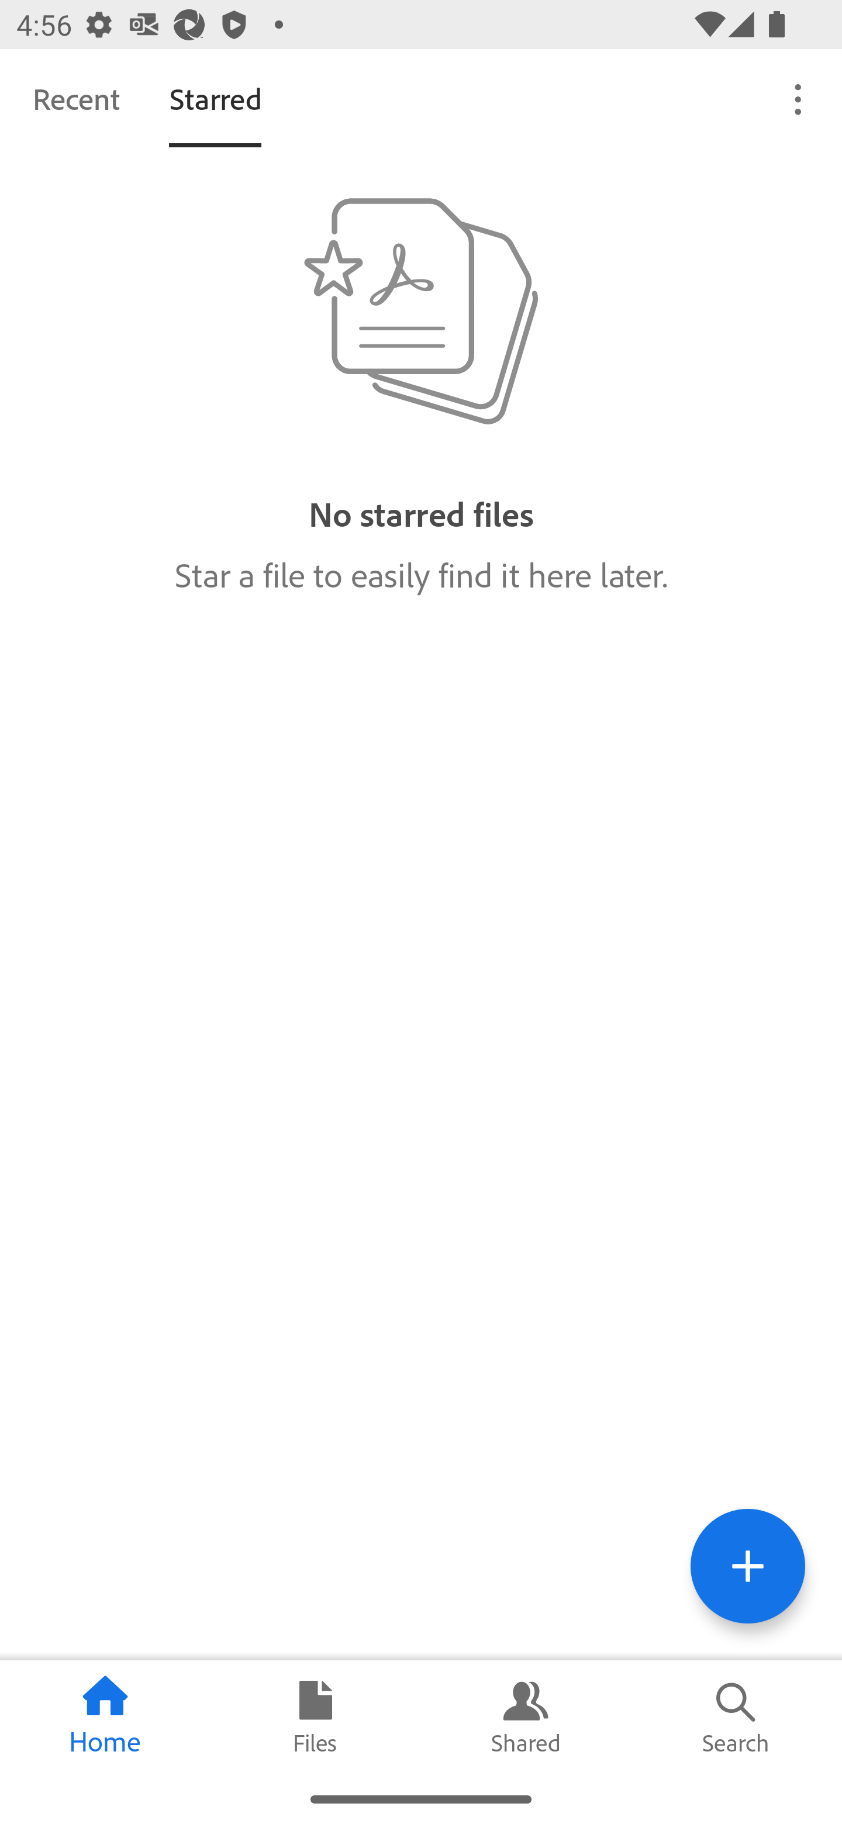  I want to click on Recent, so click(76, 98).